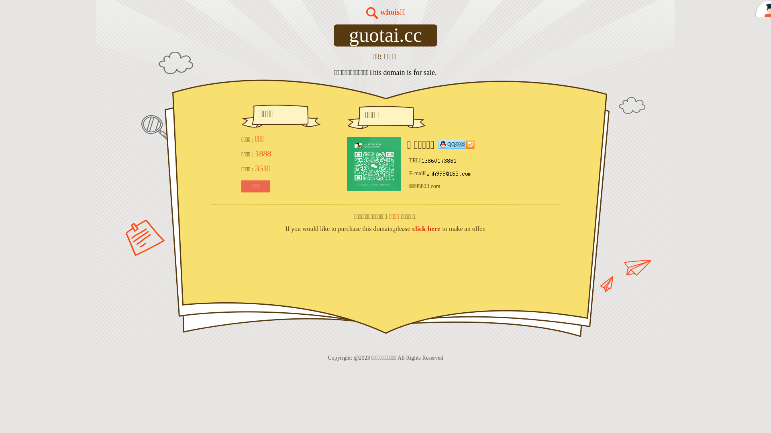  Describe the element at coordinates (426, 229) in the screenshot. I see `click here` at that location.